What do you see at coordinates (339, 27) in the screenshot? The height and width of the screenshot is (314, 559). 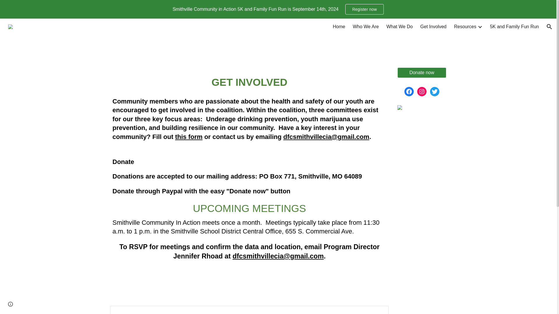 I see `Home` at bounding box center [339, 27].